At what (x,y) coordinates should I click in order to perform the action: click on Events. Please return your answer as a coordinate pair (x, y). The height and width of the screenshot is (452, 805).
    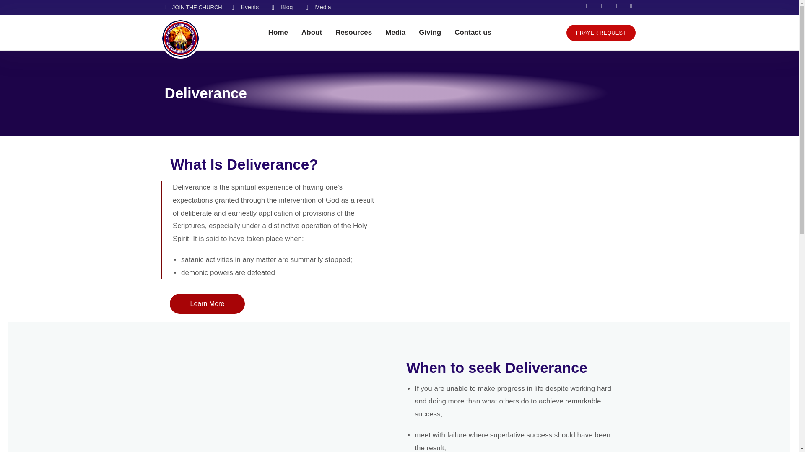
    Looking at the image, I should click on (245, 8).